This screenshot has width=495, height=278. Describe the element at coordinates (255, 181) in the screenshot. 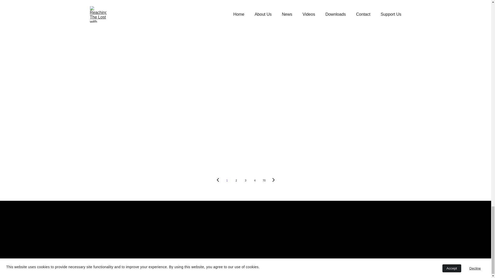

I see `4` at that location.